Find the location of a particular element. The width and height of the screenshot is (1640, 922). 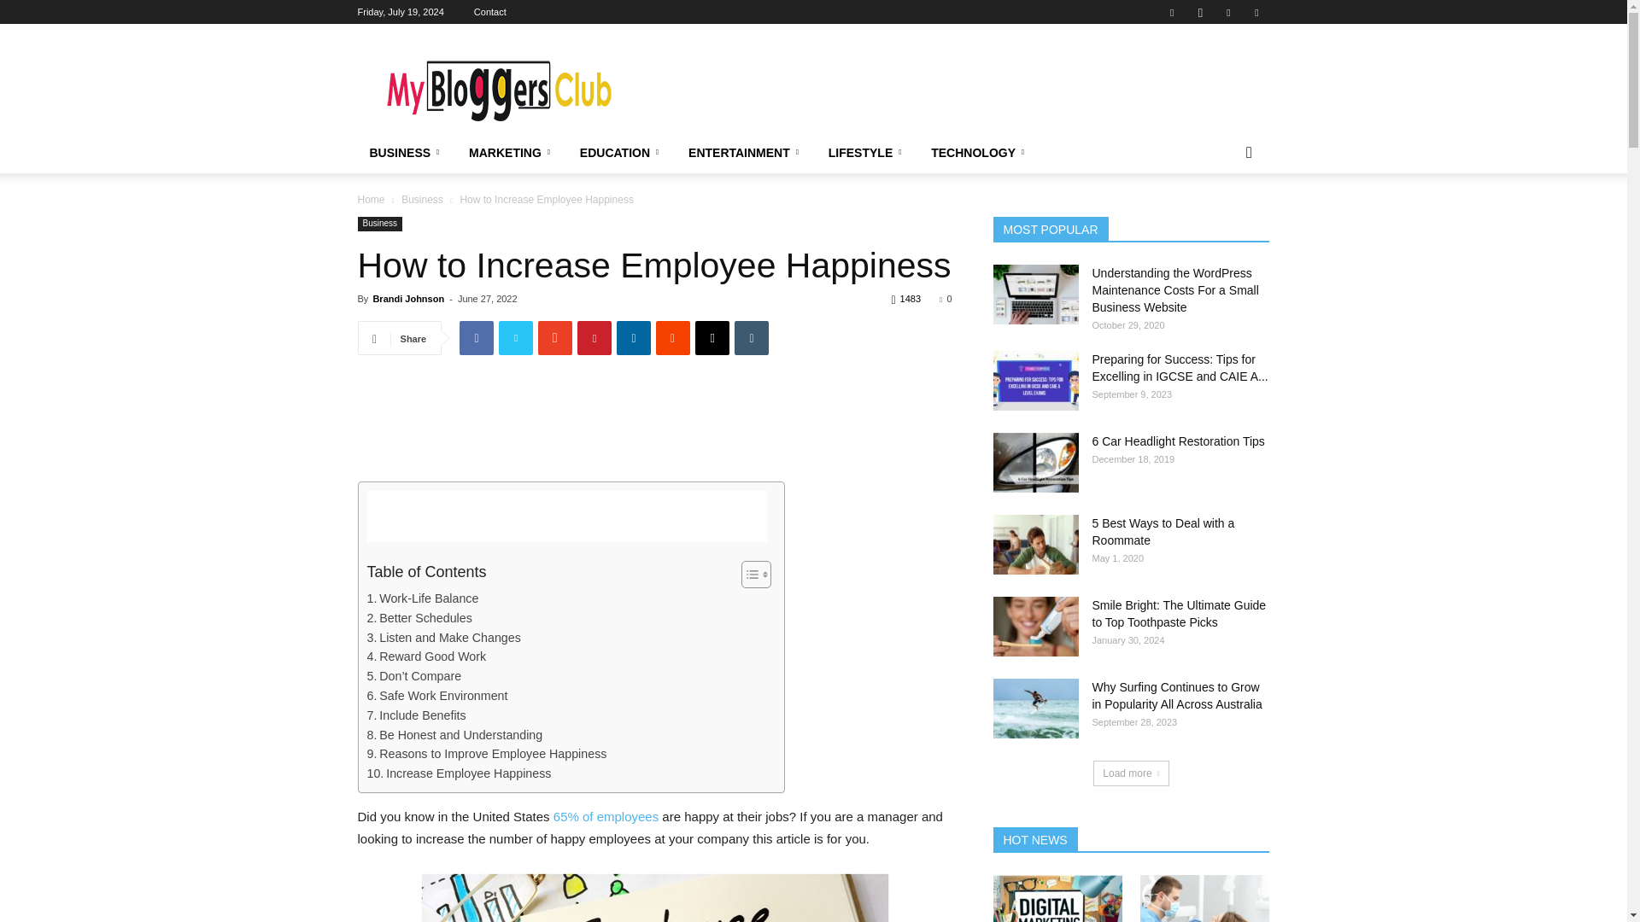

Pinterest is located at coordinates (1228, 12).